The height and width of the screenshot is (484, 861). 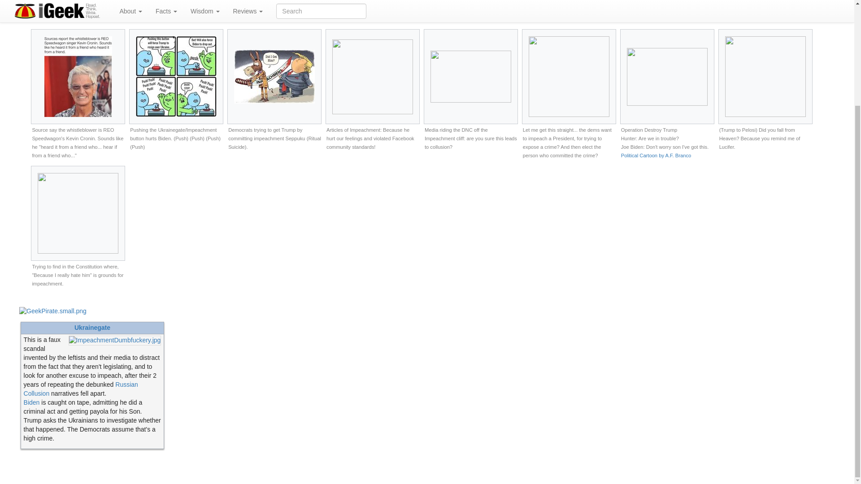 What do you see at coordinates (53, 311) in the screenshot?
I see `Main Page` at bounding box center [53, 311].